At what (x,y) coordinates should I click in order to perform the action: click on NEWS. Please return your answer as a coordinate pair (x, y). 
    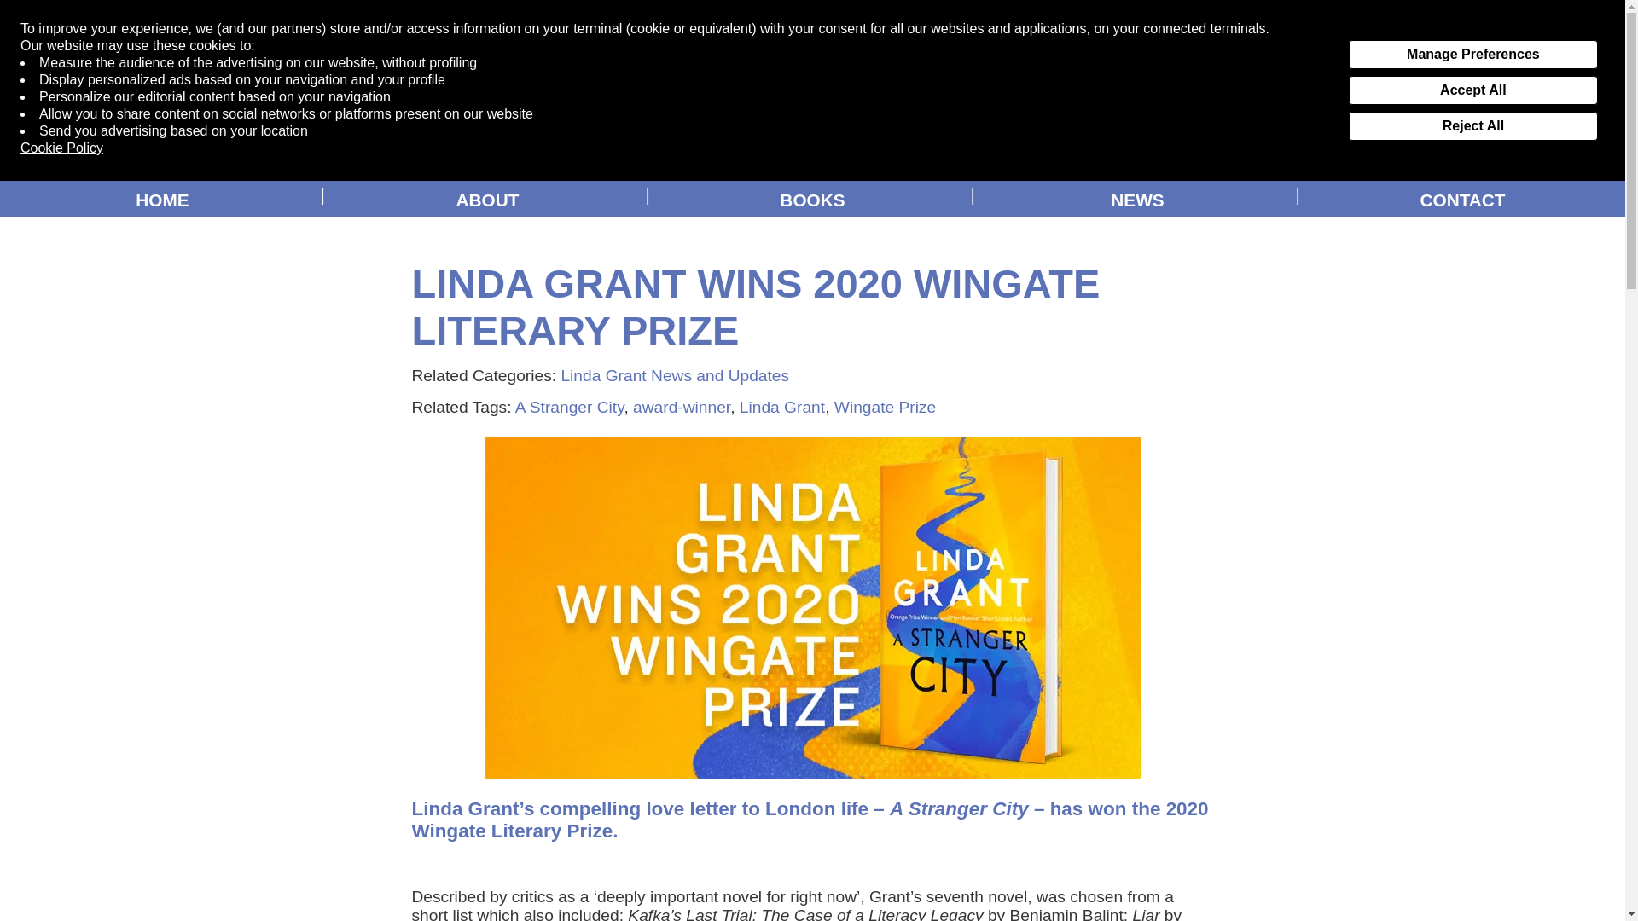
    Looking at the image, I should click on (1137, 195).